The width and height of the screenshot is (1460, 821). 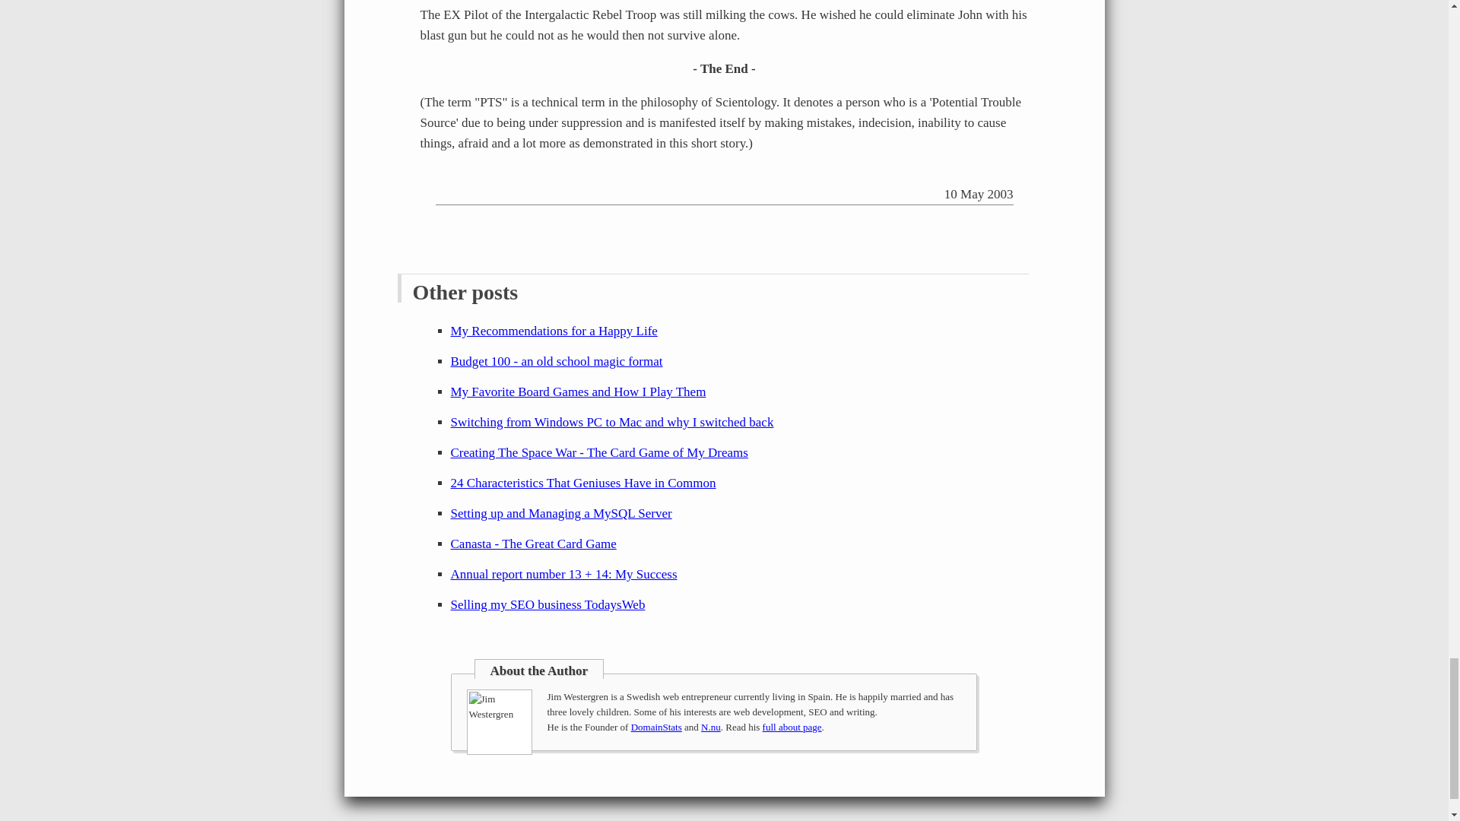 What do you see at coordinates (532, 544) in the screenshot?
I see `Canasta - The Great Card Game` at bounding box center [532, 544].